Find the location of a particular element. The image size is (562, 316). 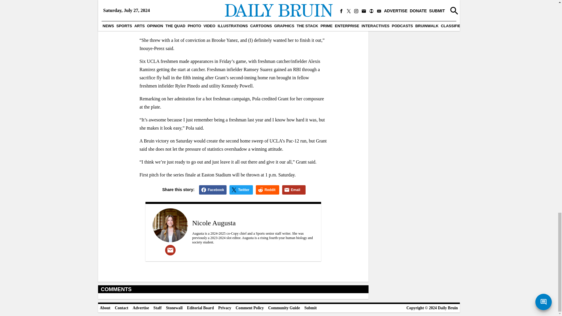

Reddit is located at coordinates (268, 190).